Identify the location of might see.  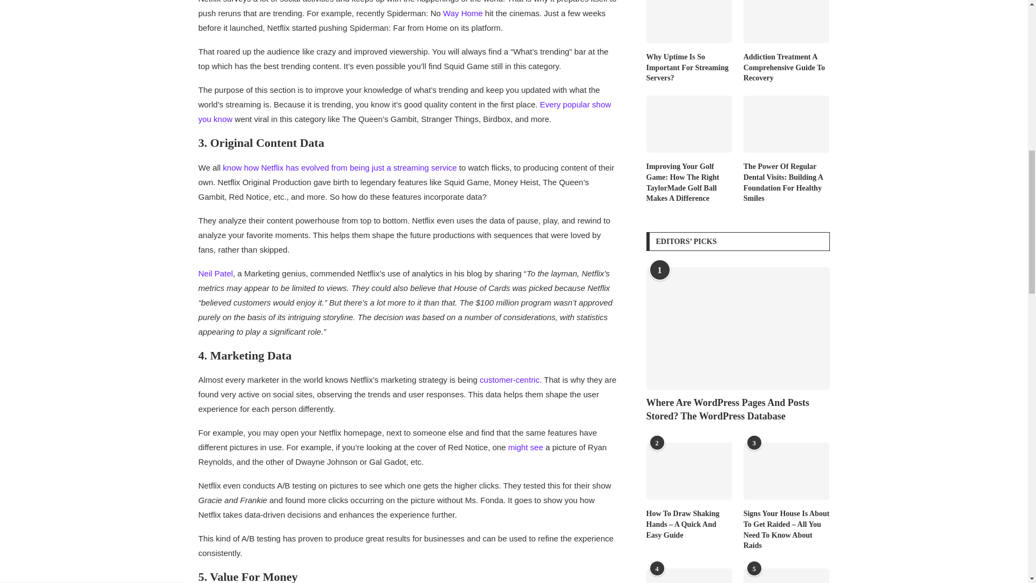
(526, 447).